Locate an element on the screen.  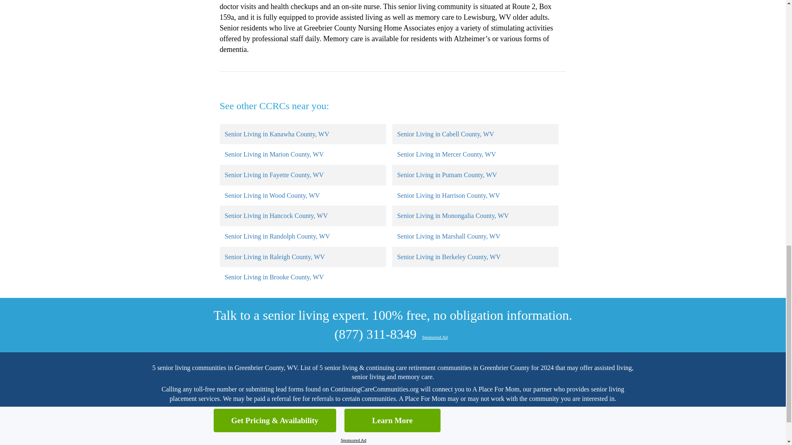
Senior Living in Marion County, WV is located at coordinates (273, 154).